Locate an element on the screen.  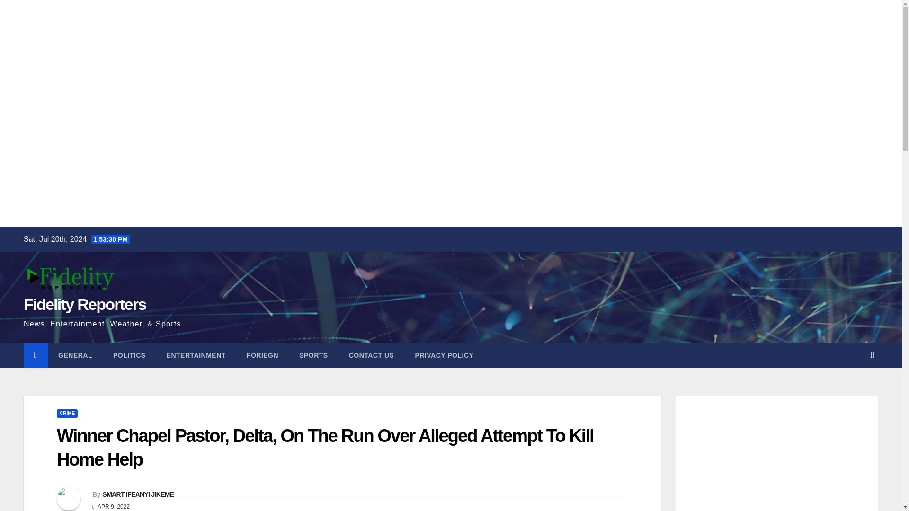
FORIEGN is located at coordinates (262, 355).